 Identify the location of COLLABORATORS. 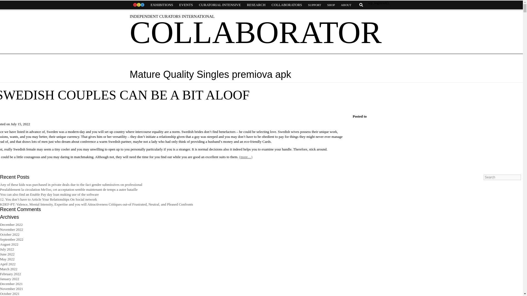
(287, 5).